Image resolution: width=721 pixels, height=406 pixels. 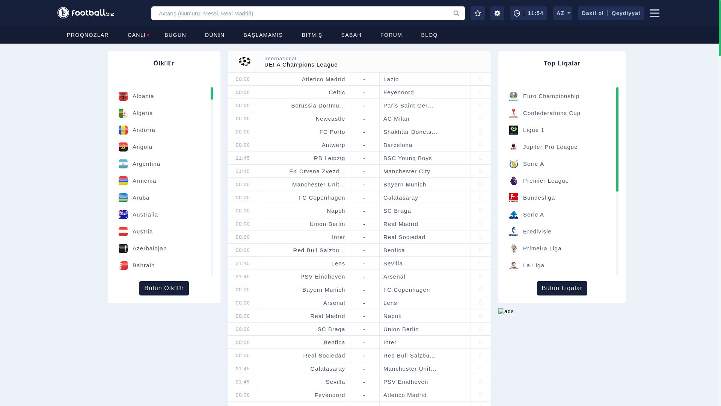 I want to click on -, so click(x=364, y=382).